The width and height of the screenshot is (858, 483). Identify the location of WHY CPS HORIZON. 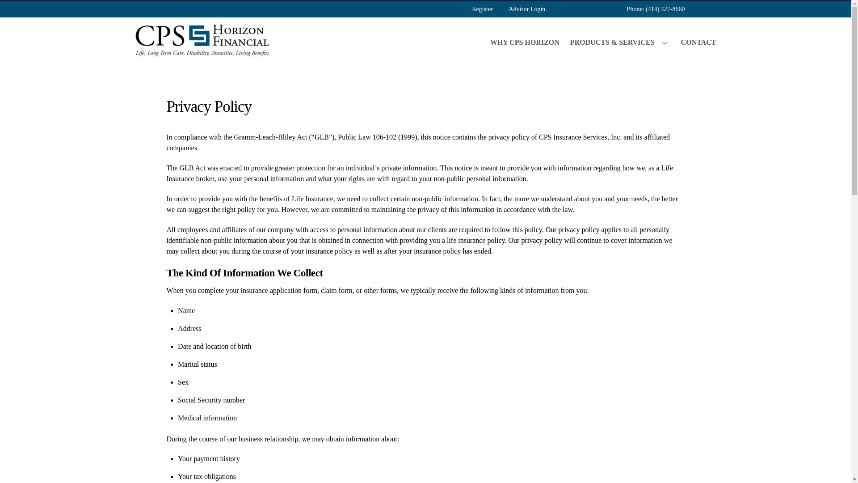
(525, 42).